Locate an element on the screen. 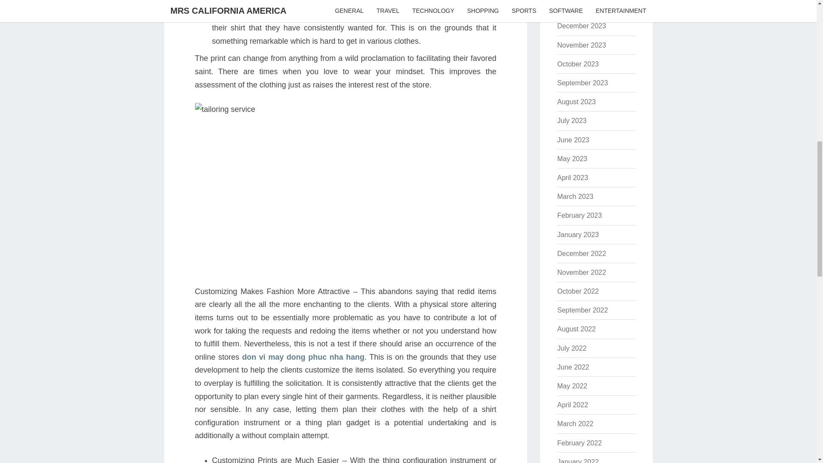 The width and height of the screenshot is (823, 463). December 2022 is located at coordinates (581, 254).